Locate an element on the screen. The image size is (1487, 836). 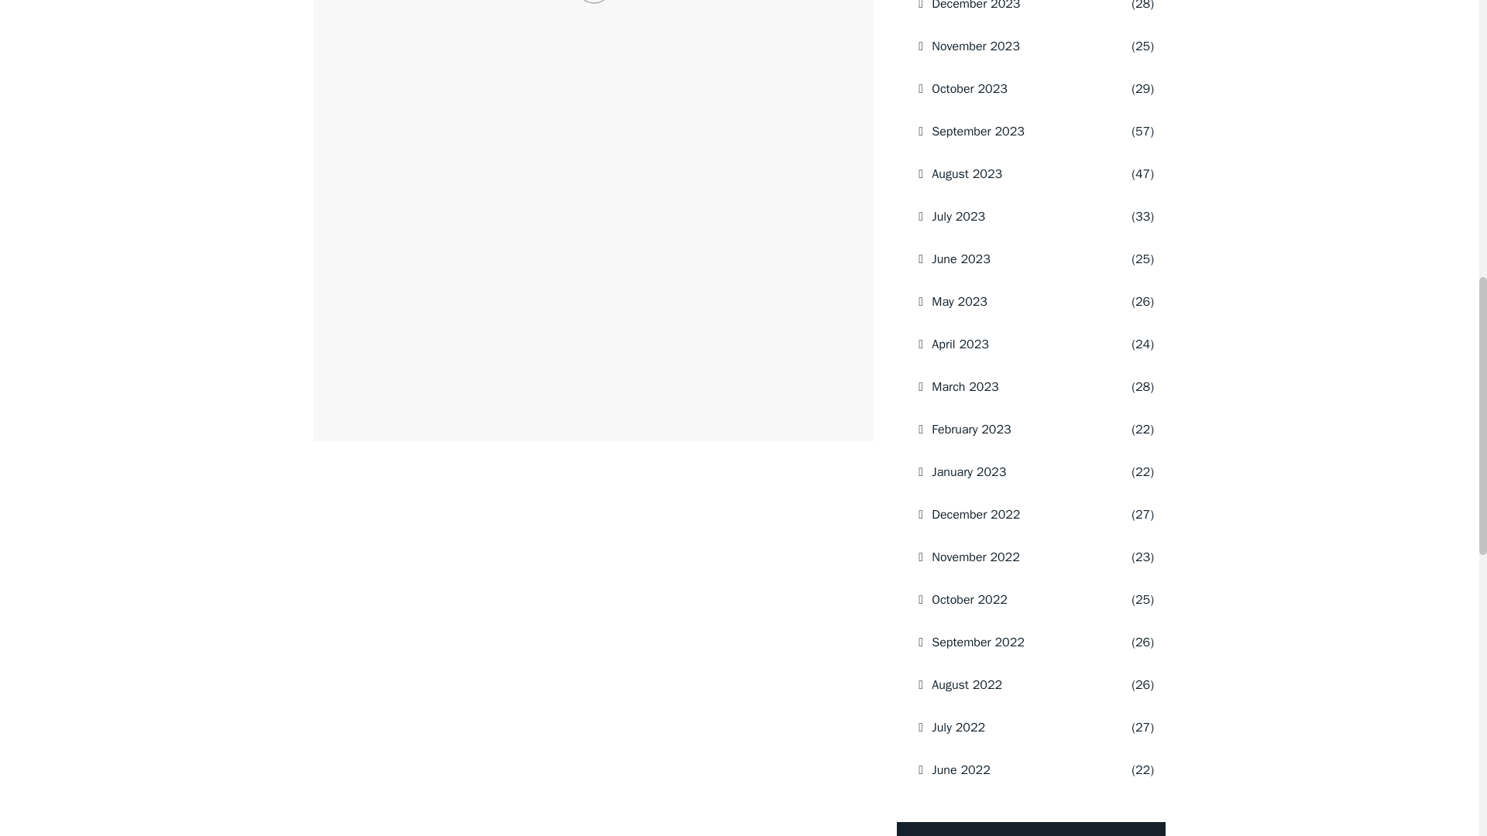
June 2023 is located at coordinates (1011, 259).